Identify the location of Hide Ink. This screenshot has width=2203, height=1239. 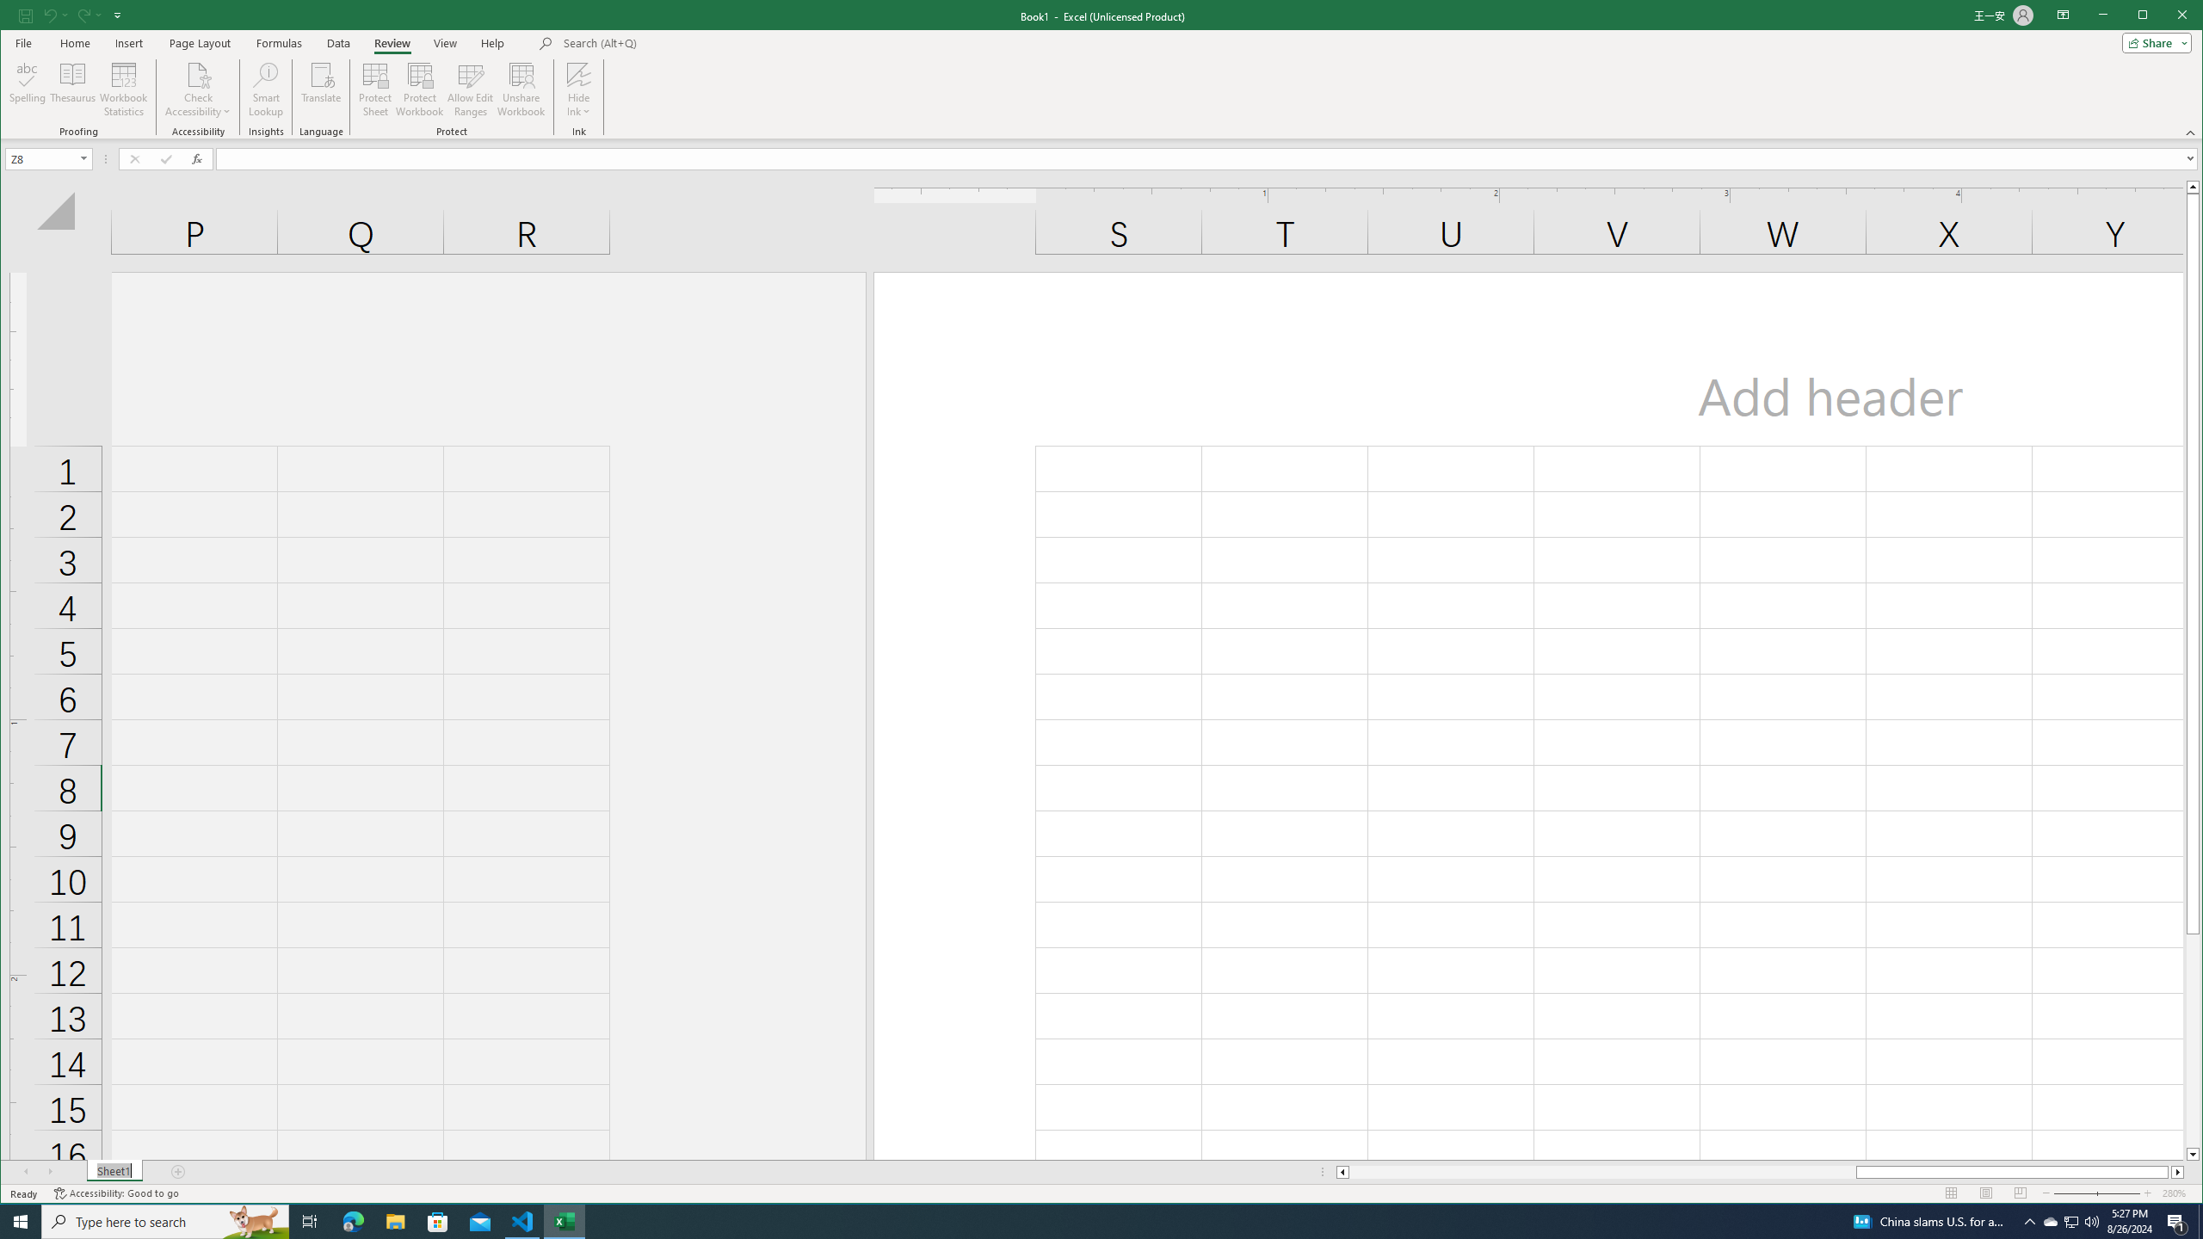
(578, 89).